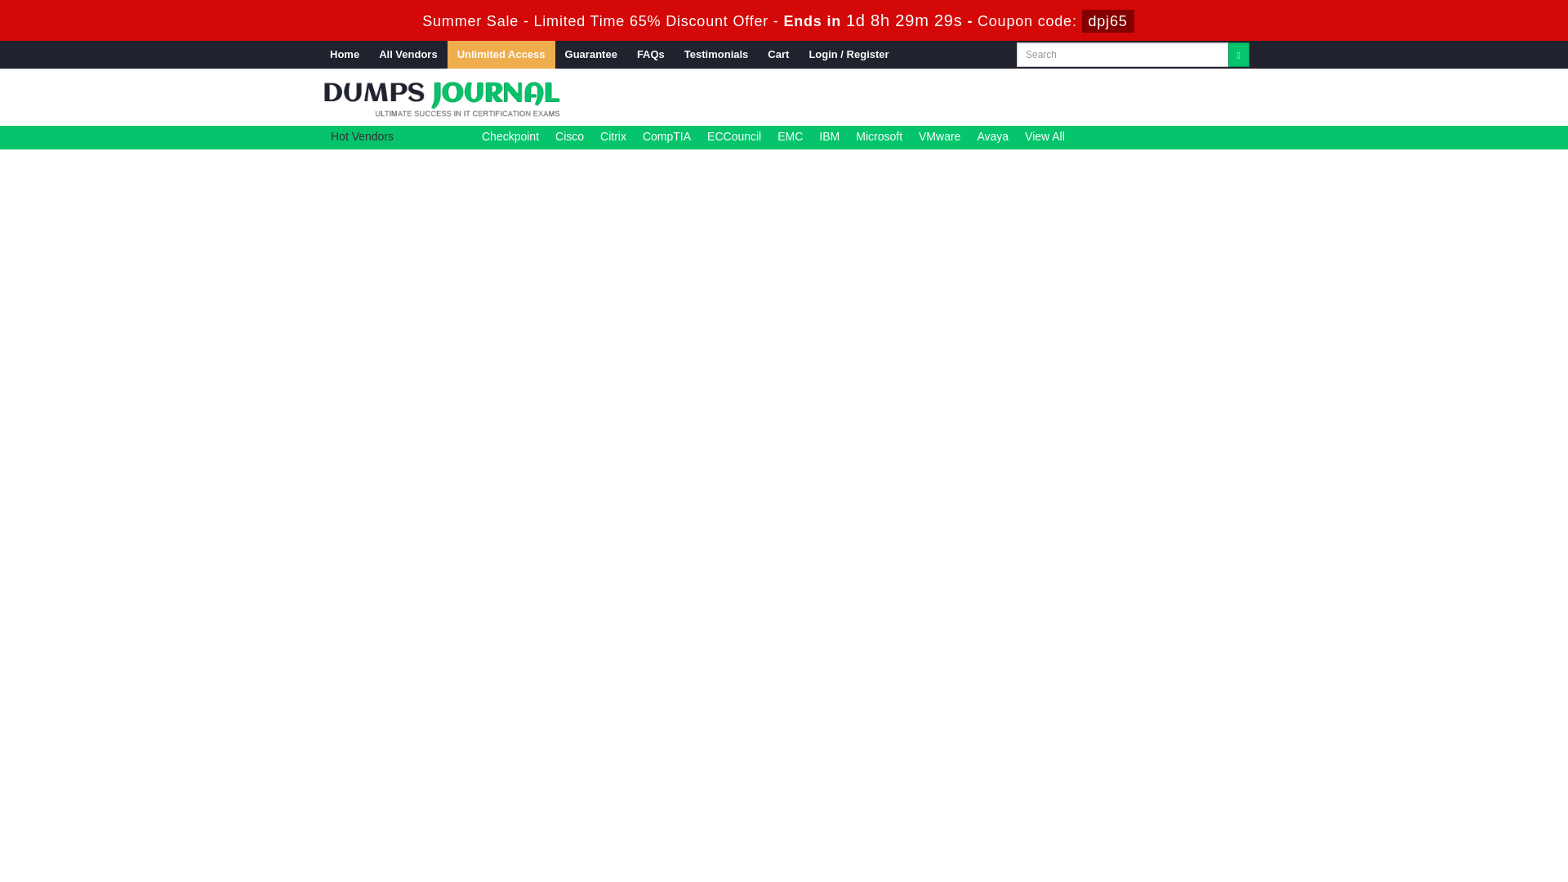 The width and height of the screenshot is (1568, 882). I want to click on Citrix, so click(612, 136).